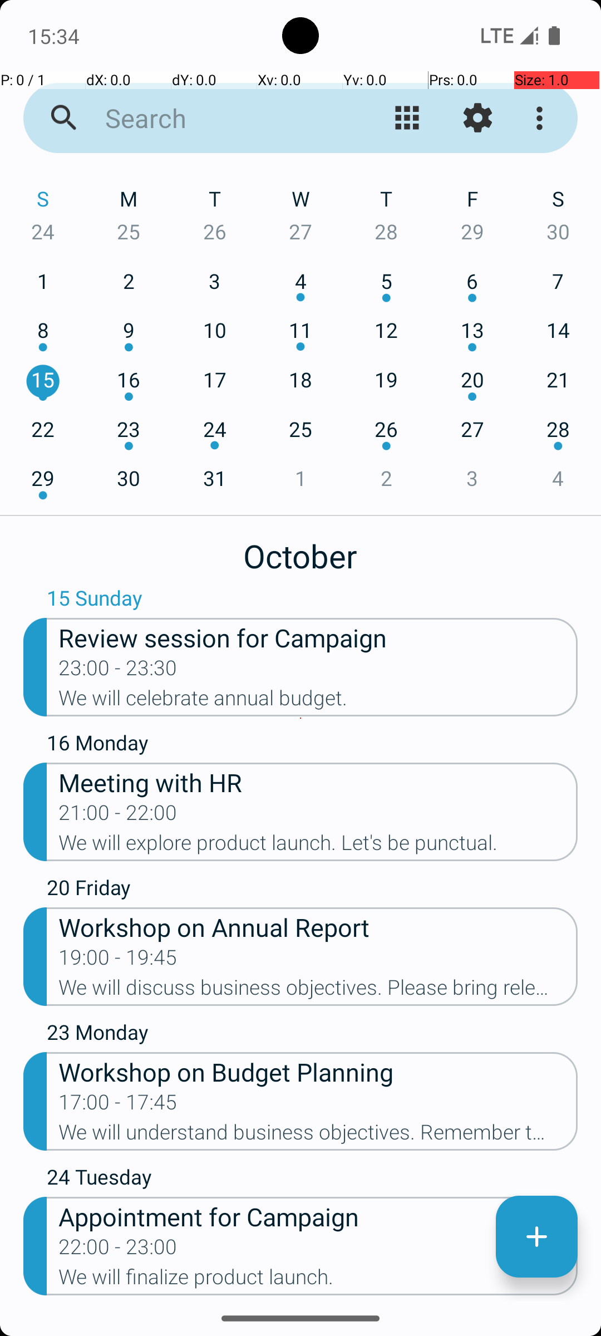 Image resolution: width=601 pixels, height=1336 pixels. What do you see at coordinates (118, 671) in the screenshot?
I see `23:00 - 23:30` at bounding box center [118, 671].